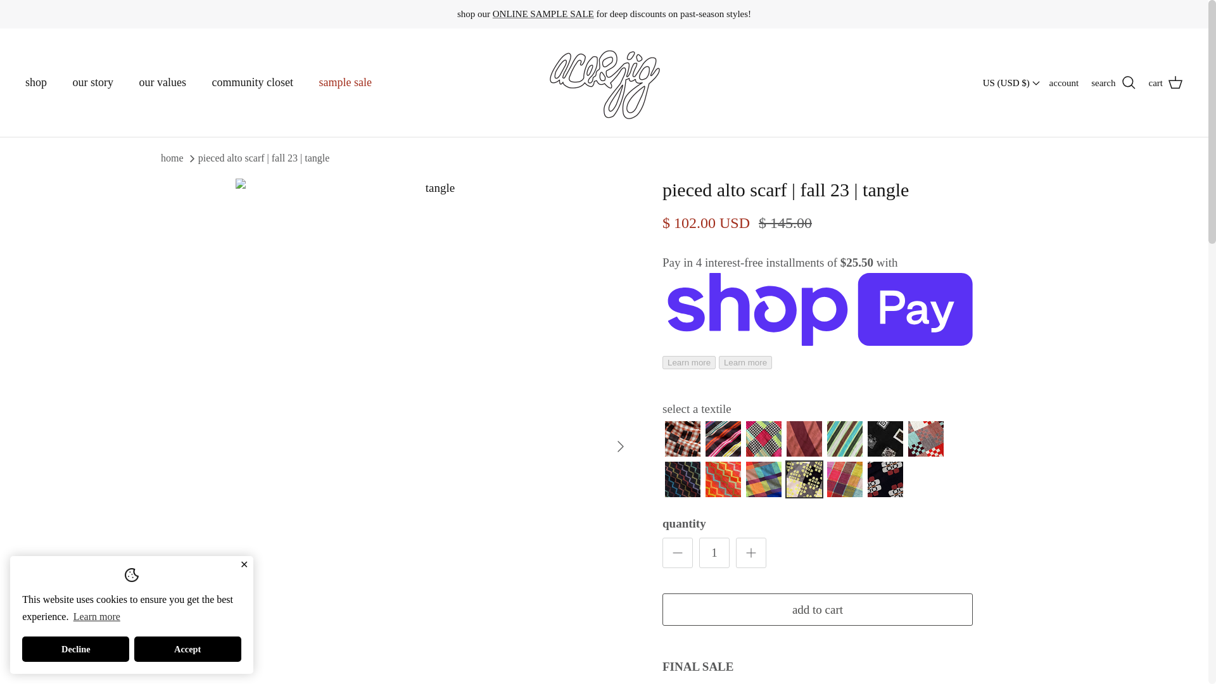 This screenshot has height=684, width=1216. What do you see at coordinates (162, 82) in the screenshot?
I see `our values` at bounding box center [162, 82].